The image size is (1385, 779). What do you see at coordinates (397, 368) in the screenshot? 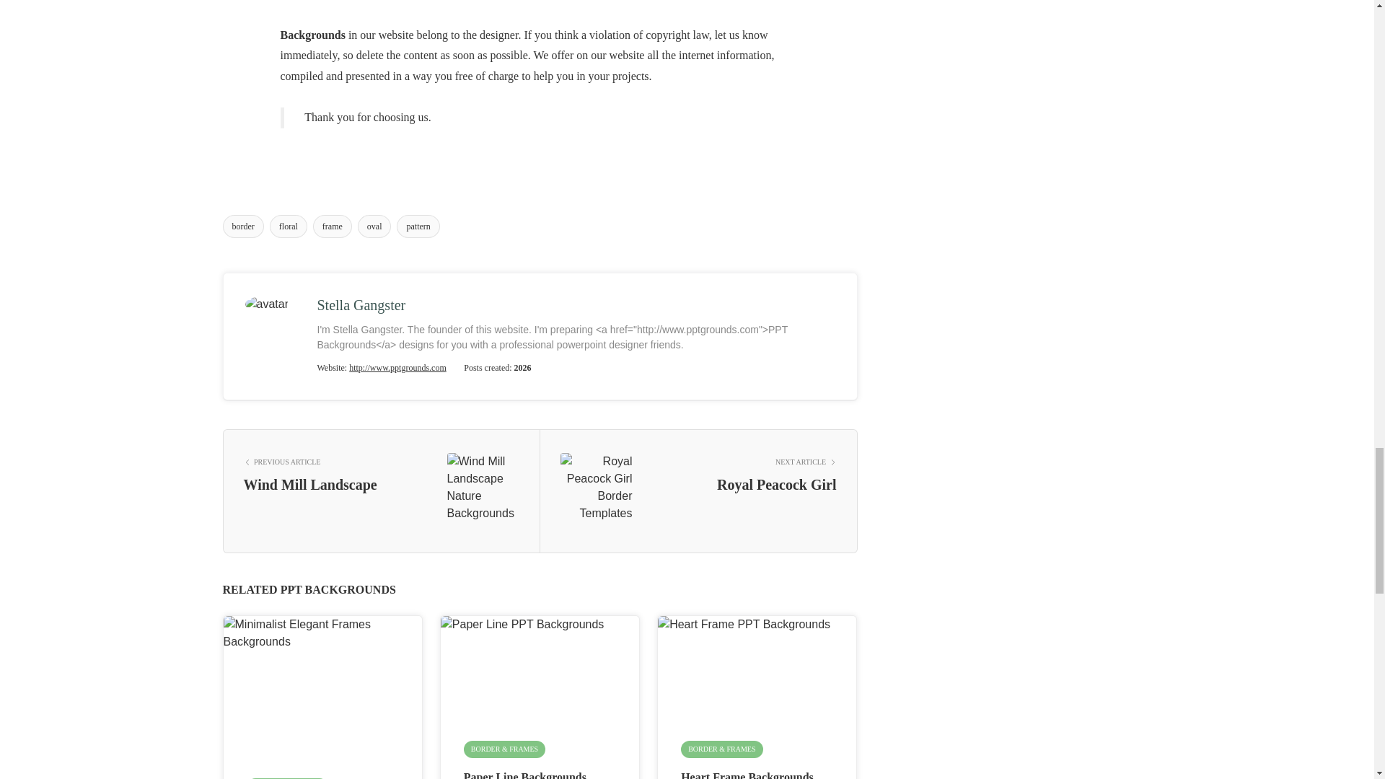
I see `Website` at bounding box center [397, 368].